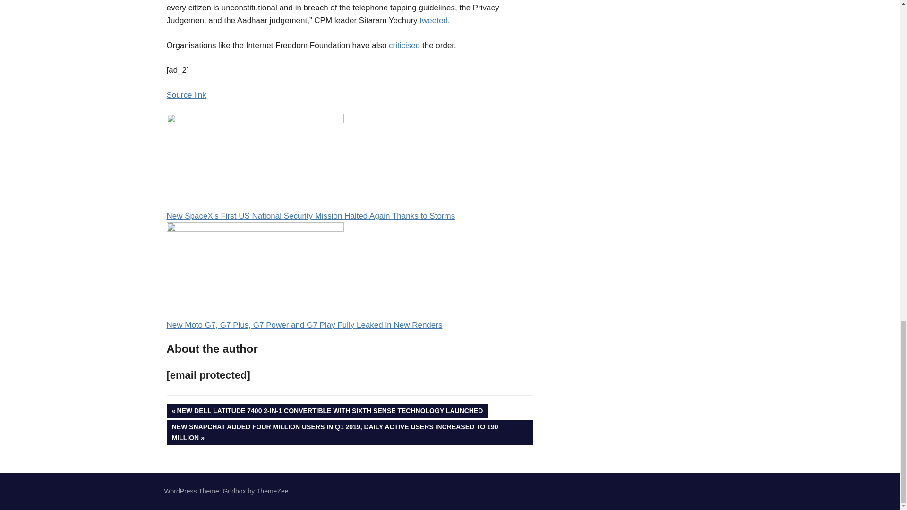  I want to click on Source link, so click(186, 95).